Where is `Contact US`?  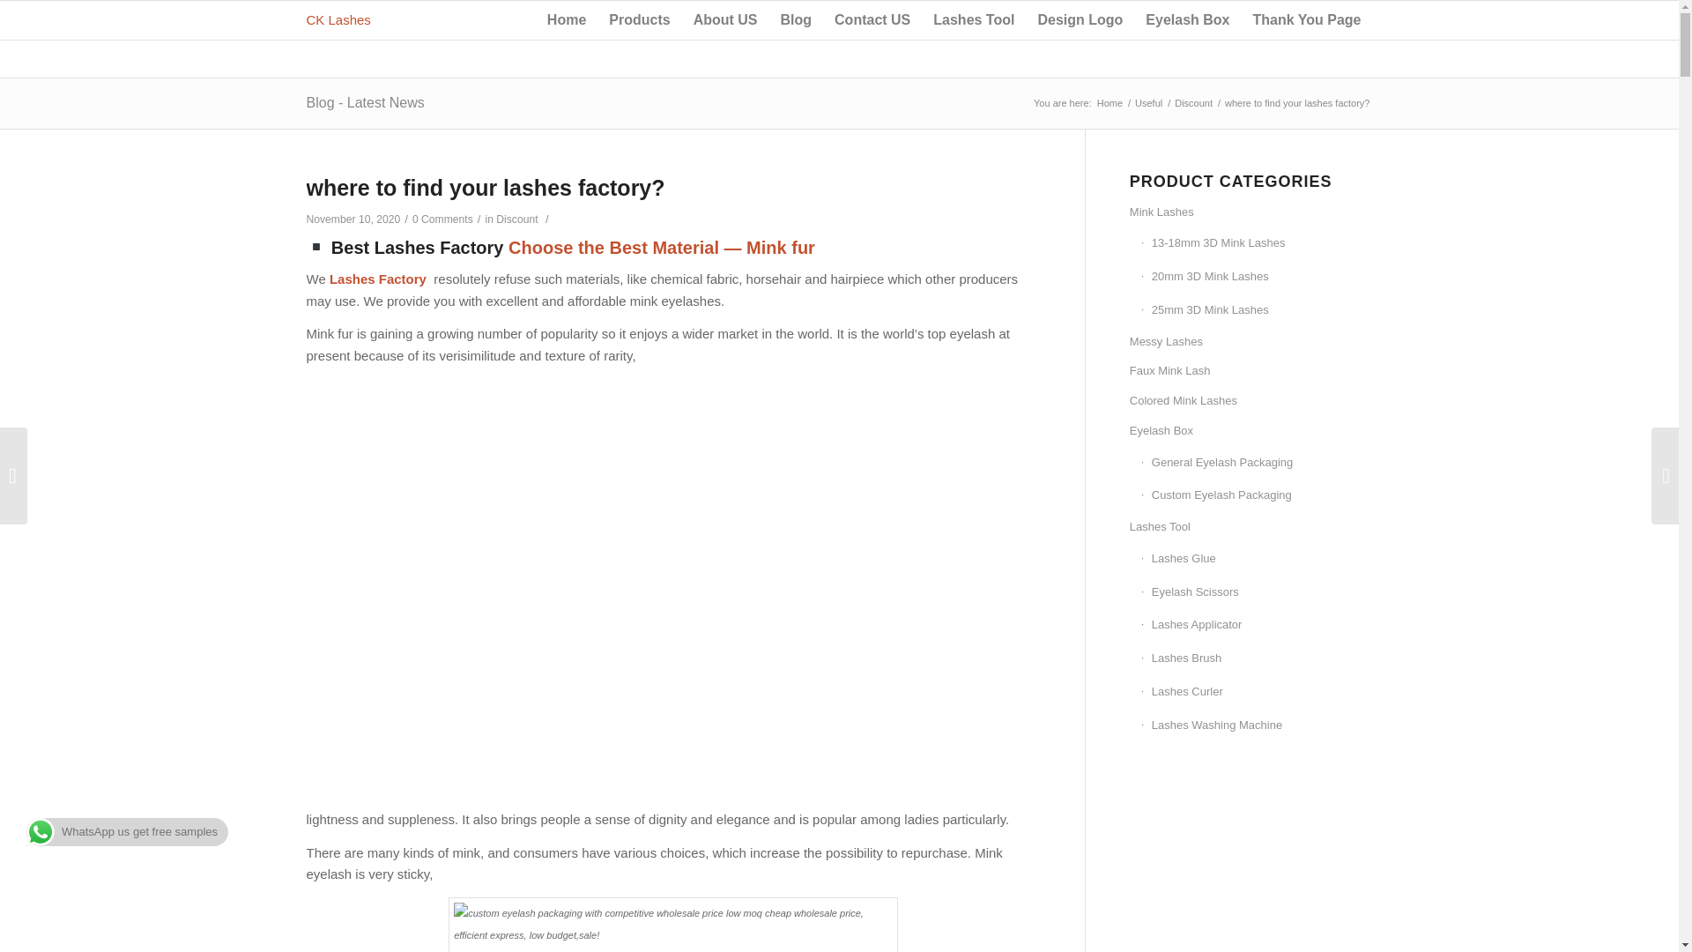 Contact US is located at coordinates (872, 20).